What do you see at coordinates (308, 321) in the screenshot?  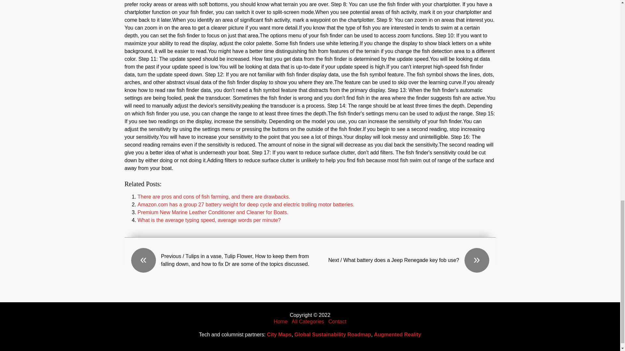 I see `Categories` at bounding box center [308, 321].